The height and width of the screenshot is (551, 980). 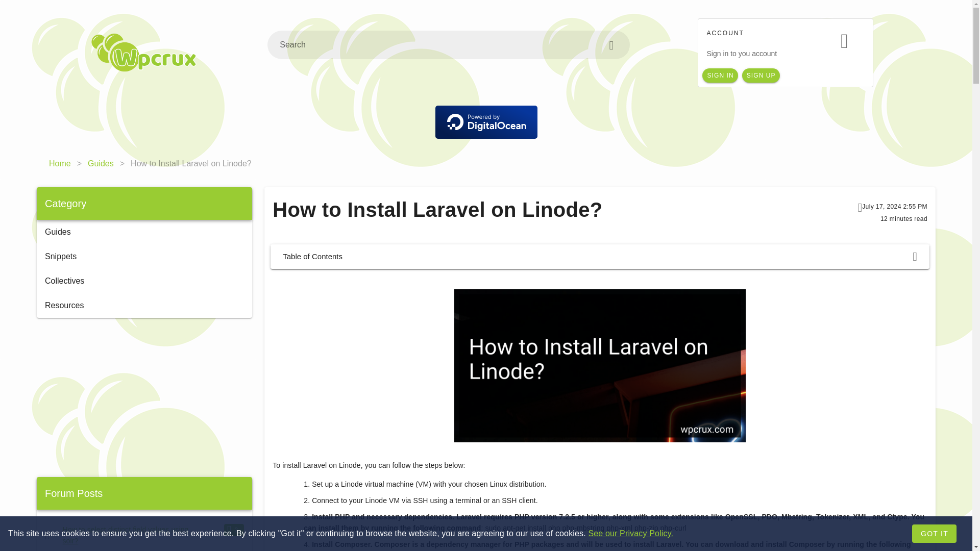 I want to click on Snippets, so click(x=144, y=257).